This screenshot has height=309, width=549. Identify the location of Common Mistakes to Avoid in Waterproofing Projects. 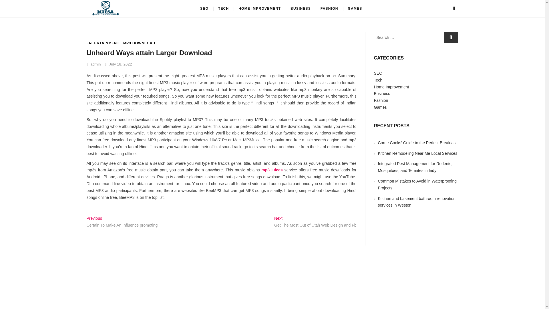
(417, 185).